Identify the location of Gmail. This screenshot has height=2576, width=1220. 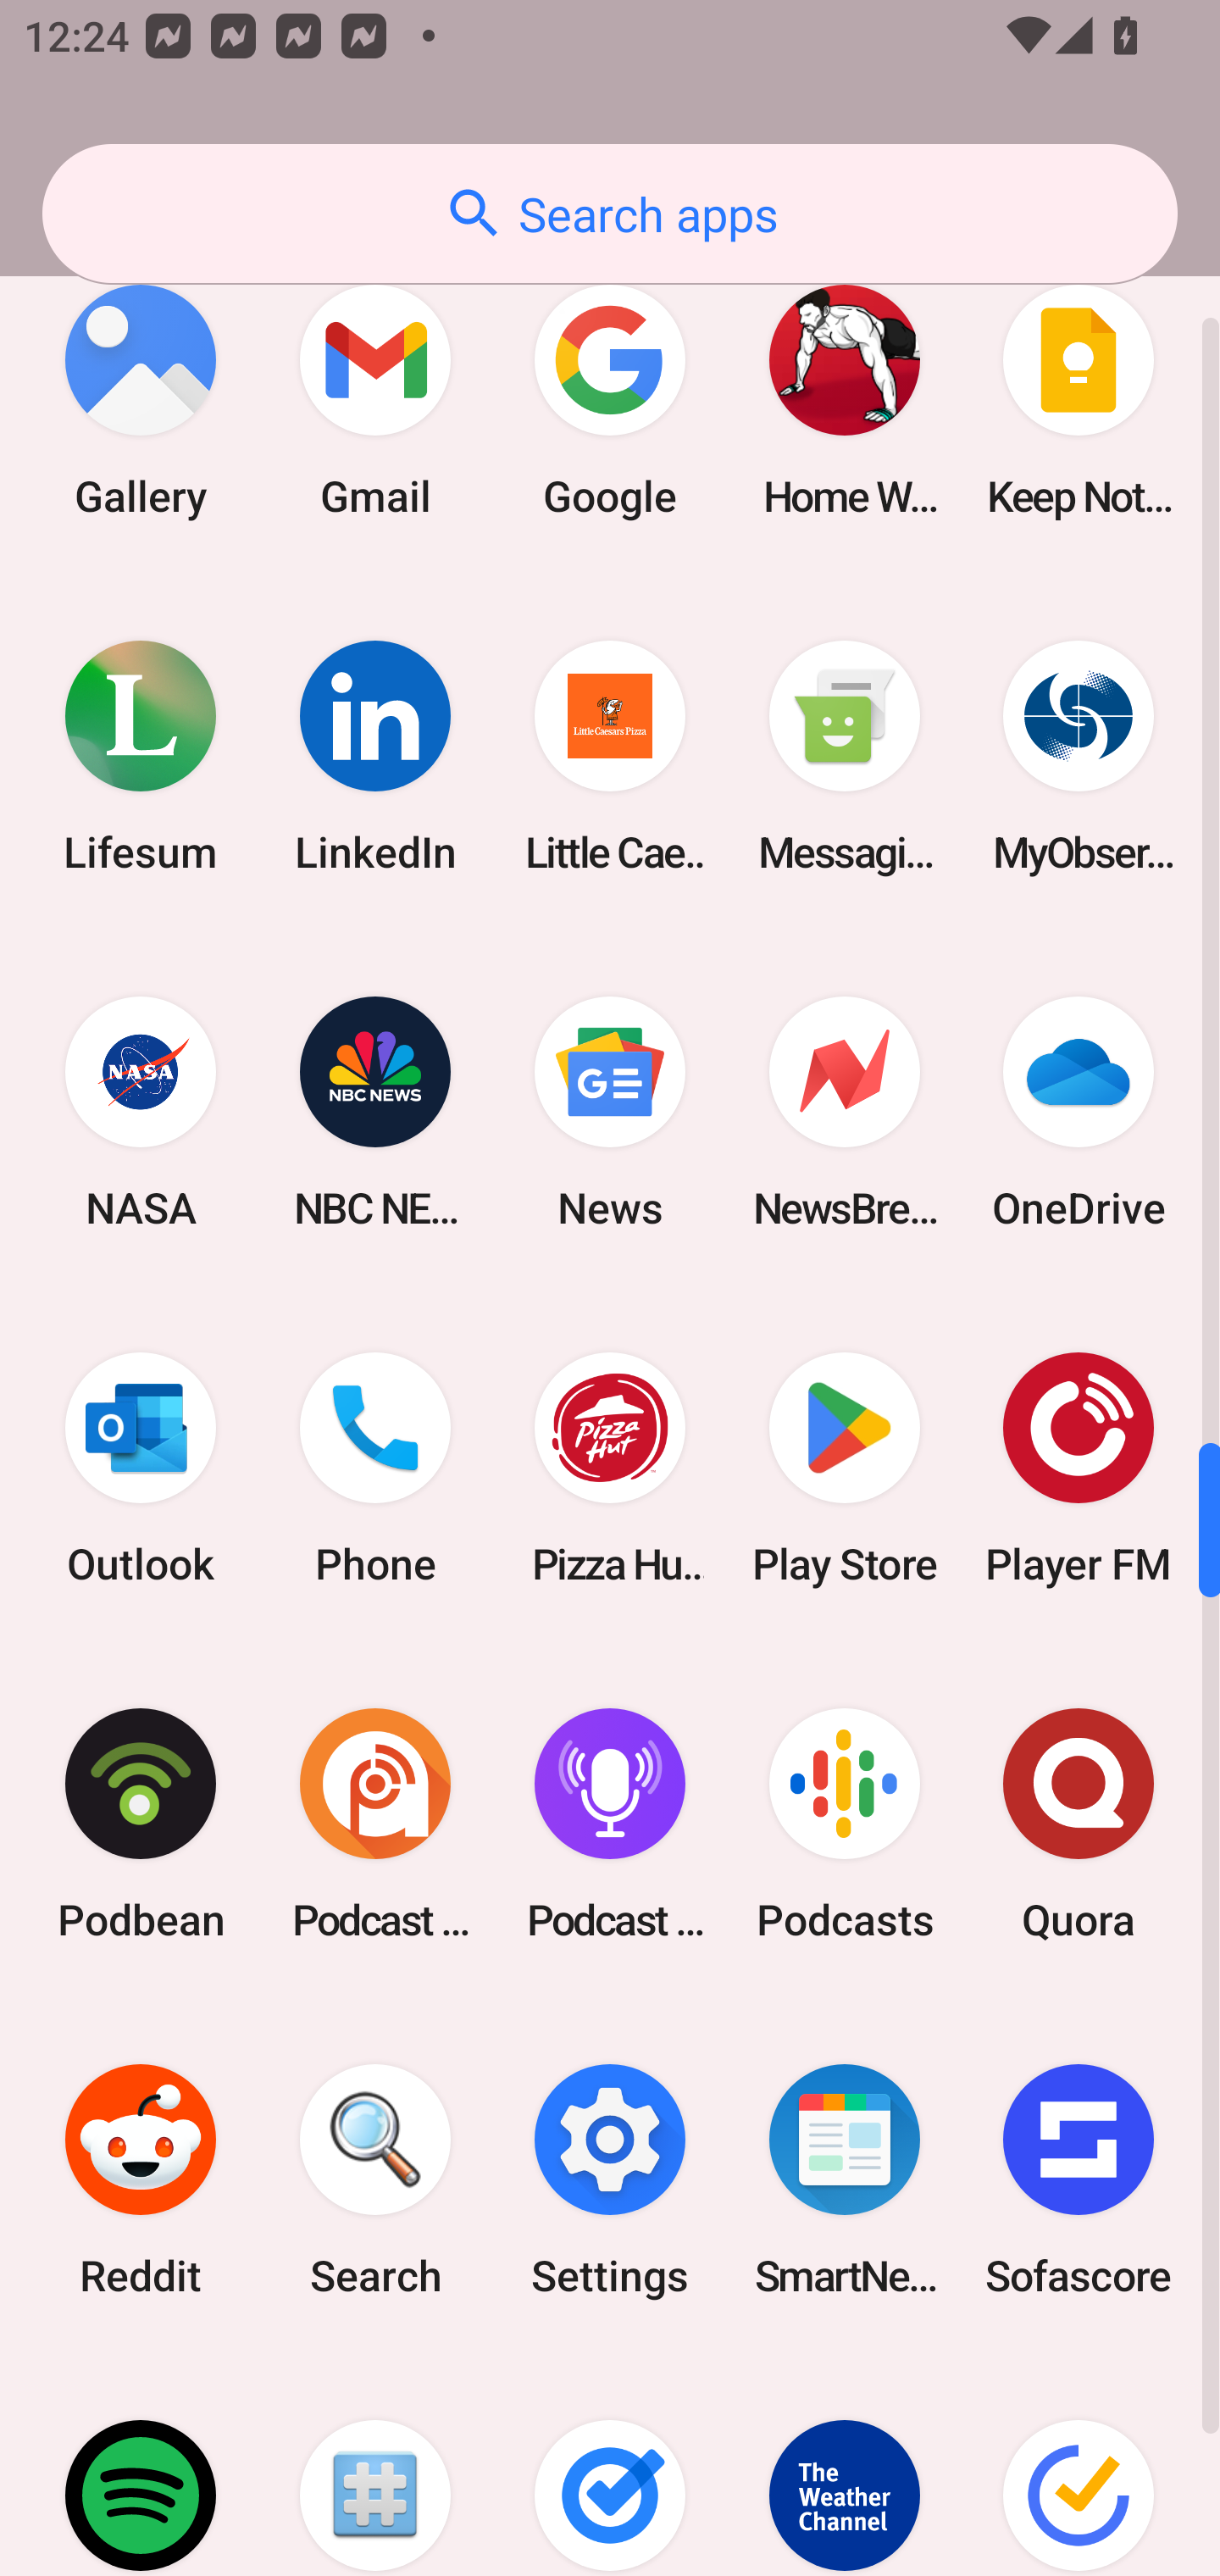
(375, 402).